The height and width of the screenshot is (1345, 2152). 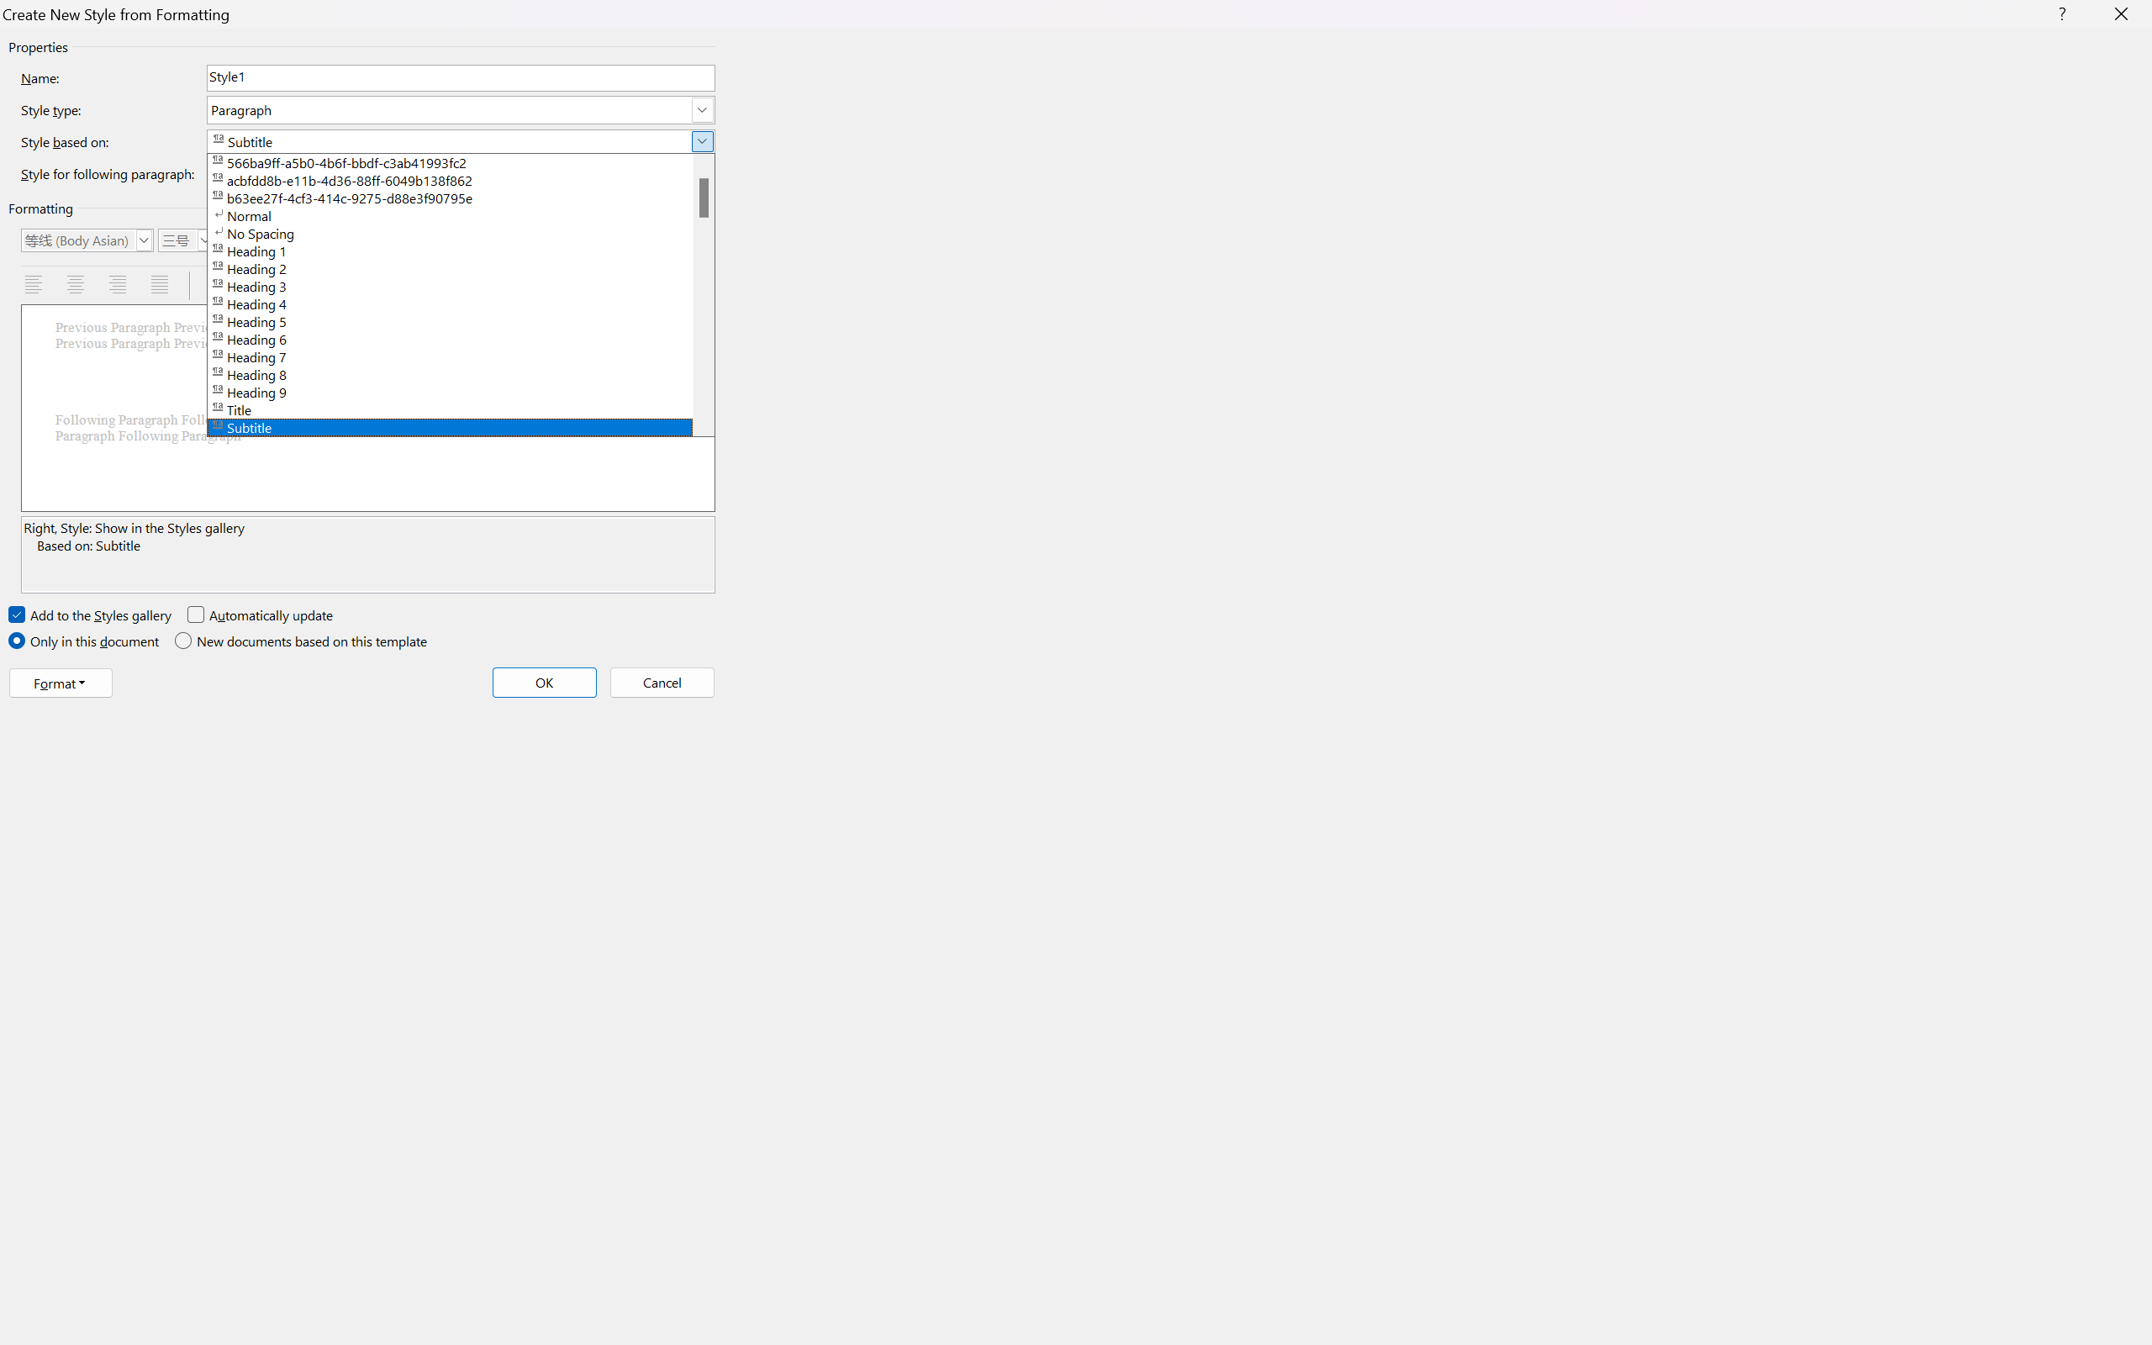 What do you see at coordinates (219, 285) in the screenshot?
I see `Single Spacing` at bounding box center [219, 285].